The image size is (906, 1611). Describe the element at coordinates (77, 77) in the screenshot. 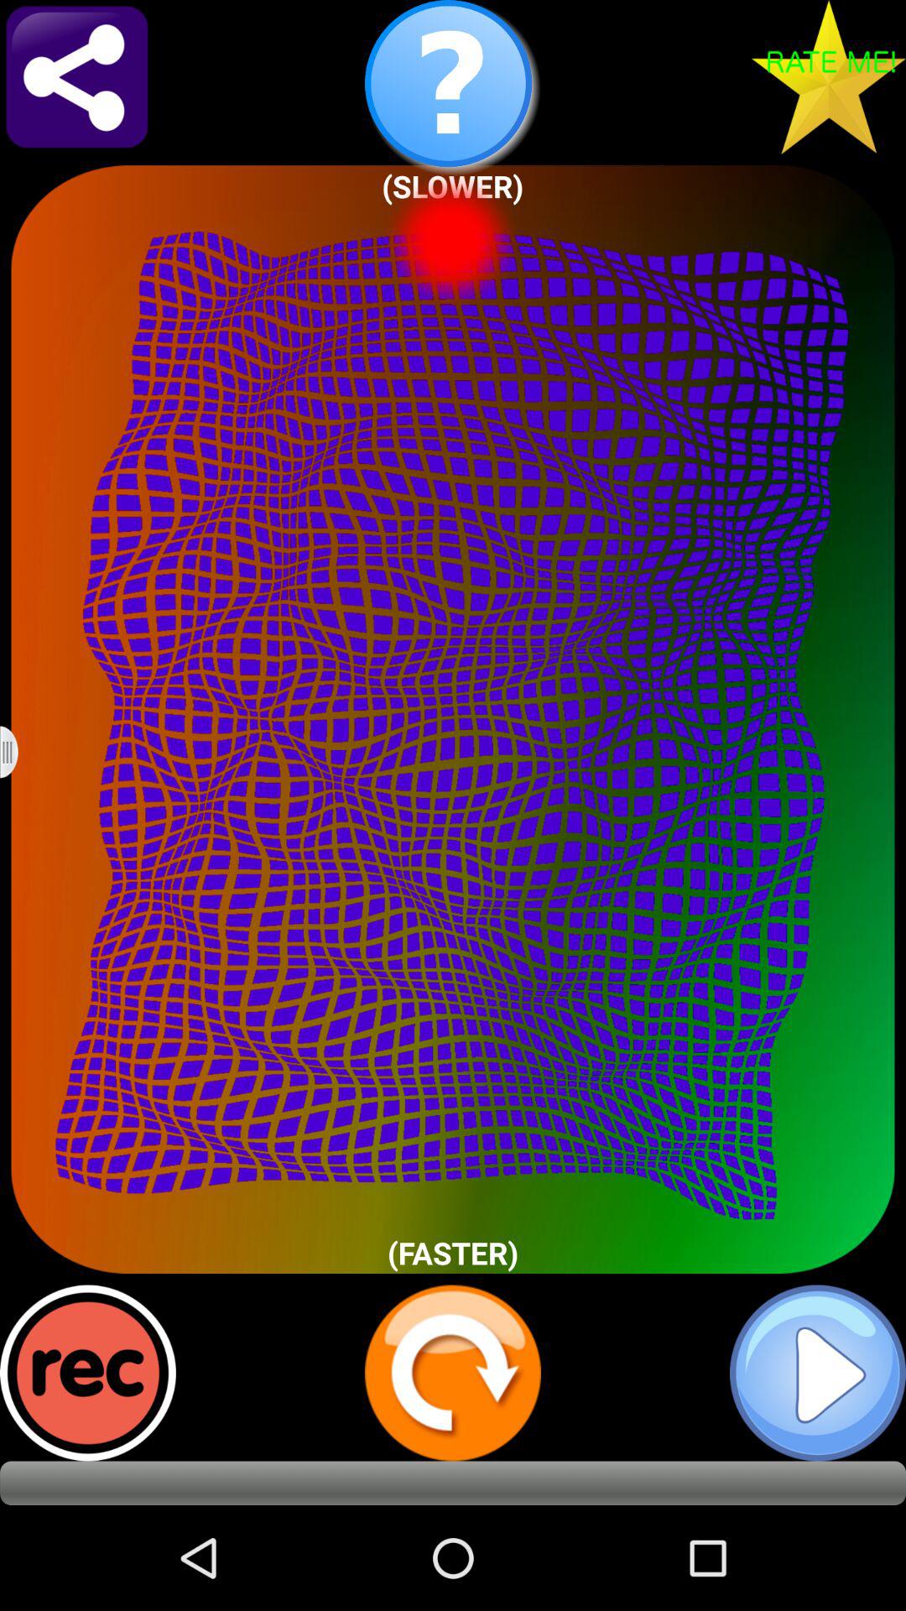

I see `share image` at that location.